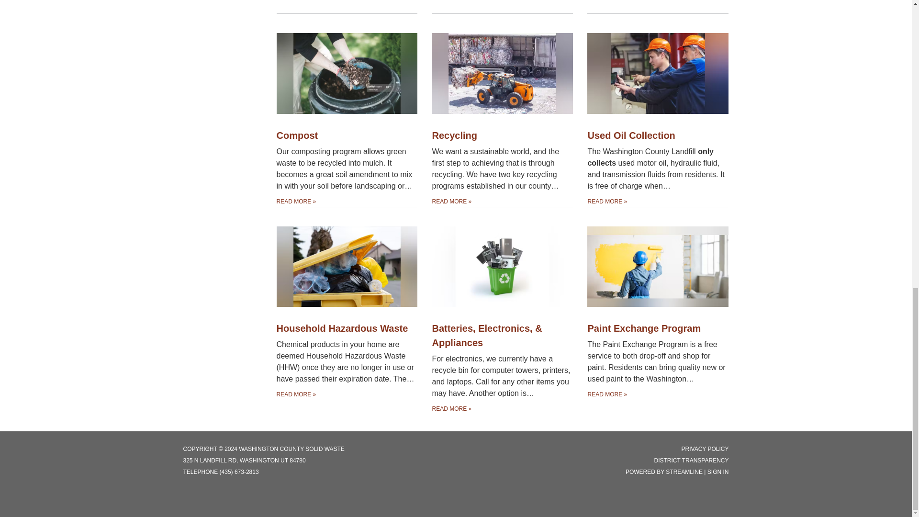 Image resolution: width=919 pixels, height=517 pixels. Describe the element at coordinates (684, 472) in the screenshot. I see `Streamline: Technology for Special Districts` at that location.